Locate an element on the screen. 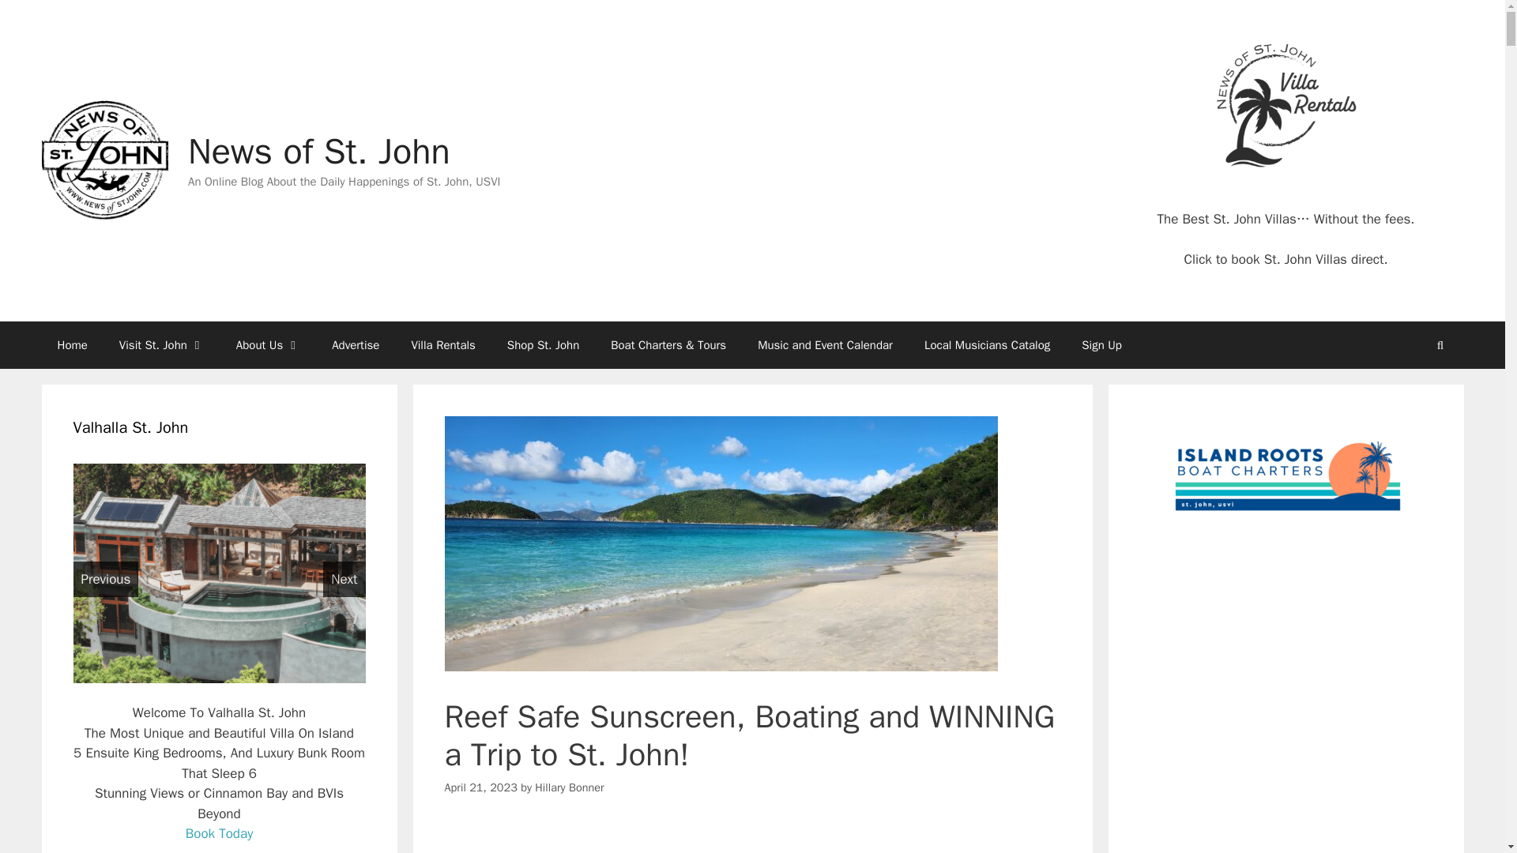 This screenshot has width=1517, height=853. April 21, 2023 is located at coordinates (480, 787).